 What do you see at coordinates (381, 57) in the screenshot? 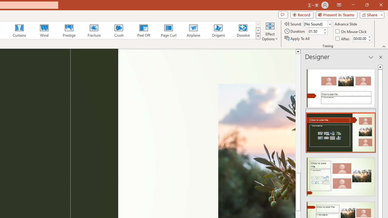
I see `Close pane` at bounding box center [381, 57].